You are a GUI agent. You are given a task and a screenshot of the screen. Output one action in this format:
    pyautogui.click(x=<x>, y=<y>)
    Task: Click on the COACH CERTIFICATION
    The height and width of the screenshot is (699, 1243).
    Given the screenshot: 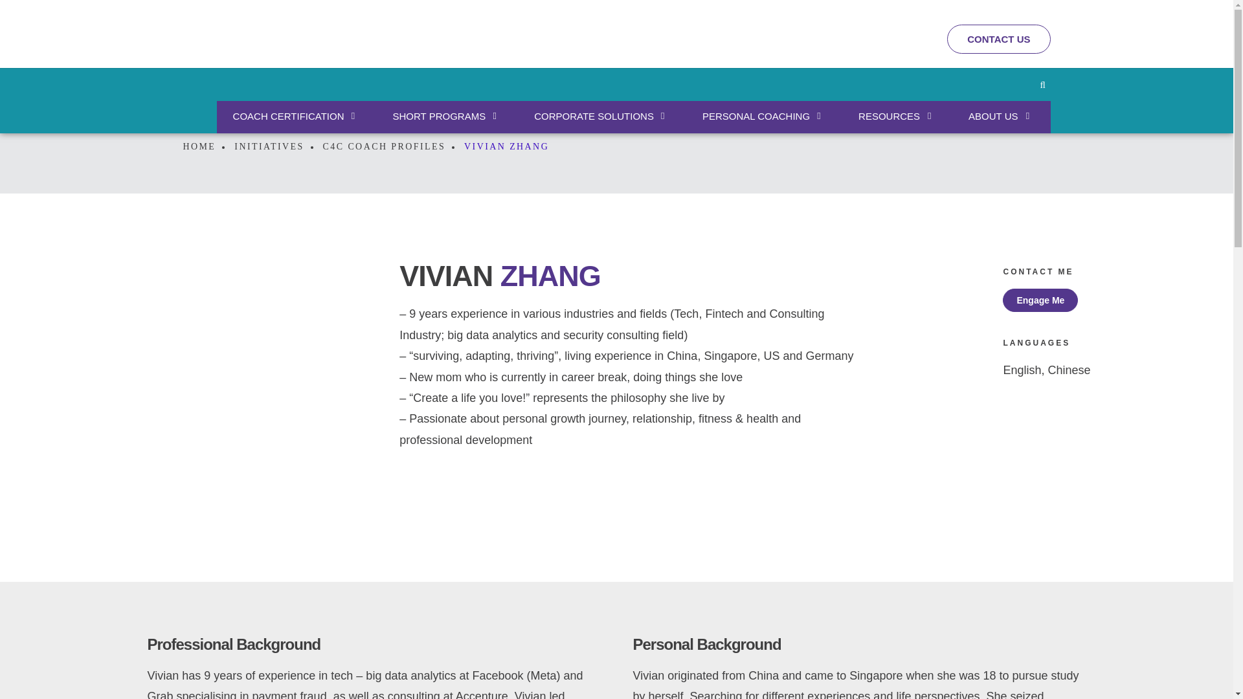 What is the action you would take?
    pyautogui.click(x=290, y=116)
    